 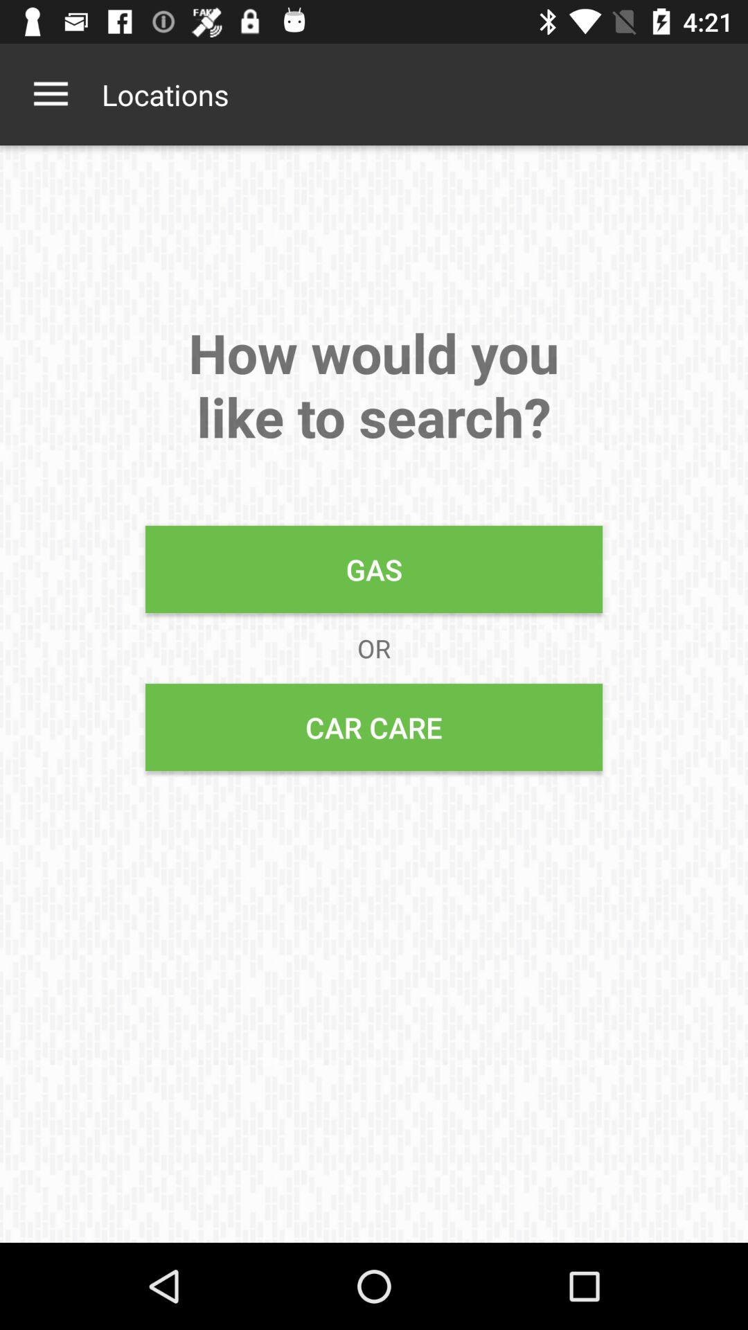 What do you see at coordinates (374, 727) in the screenshot?
I see `press car care item` at bounding box center [374, 727].